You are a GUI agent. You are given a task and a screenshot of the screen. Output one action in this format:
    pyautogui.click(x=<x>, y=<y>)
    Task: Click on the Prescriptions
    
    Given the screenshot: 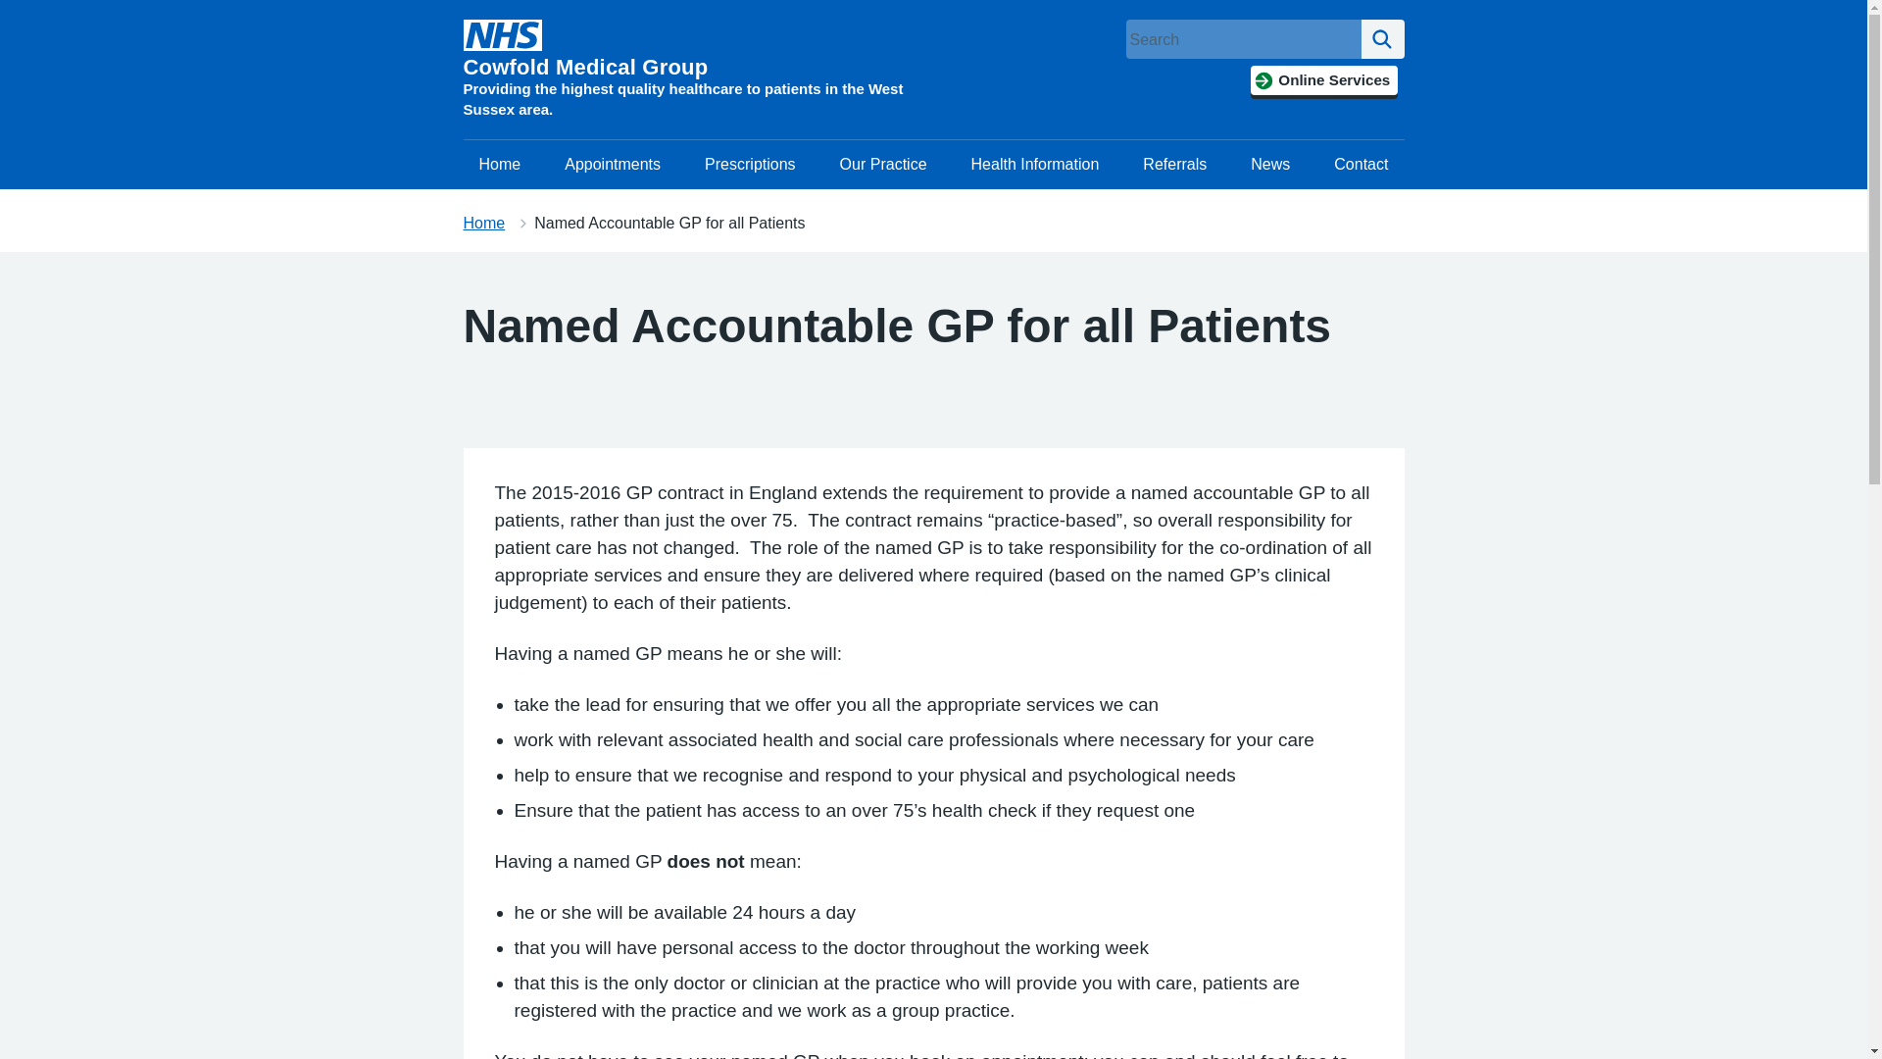 What is the action you would take?
    pyautogui.click(x=749, y=165)
    